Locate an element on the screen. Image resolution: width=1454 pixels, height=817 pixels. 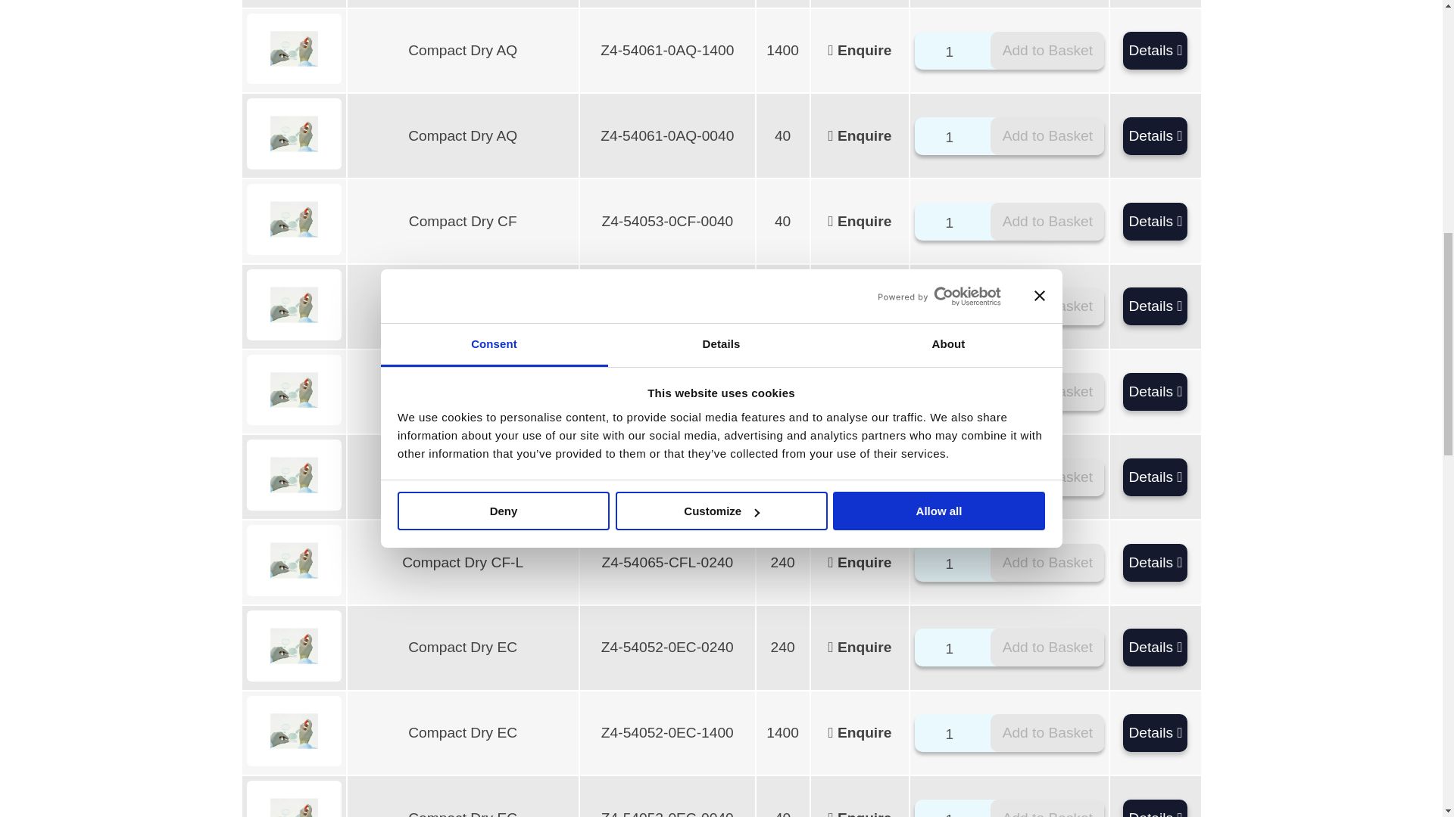
Add to Basket is located at coordinates (1047, 136).